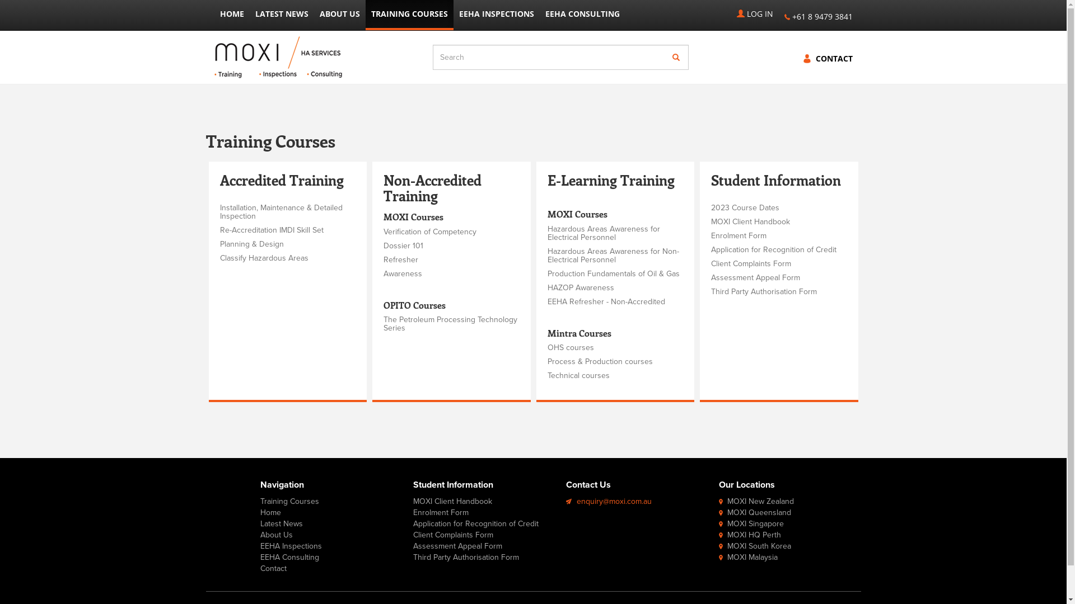 Image resolution: width=1075 pixels, height=604 pixels. Describe the element at coordinates (476, 523) in the screenshot. I see `Application for Recognition of Credit` at that location.